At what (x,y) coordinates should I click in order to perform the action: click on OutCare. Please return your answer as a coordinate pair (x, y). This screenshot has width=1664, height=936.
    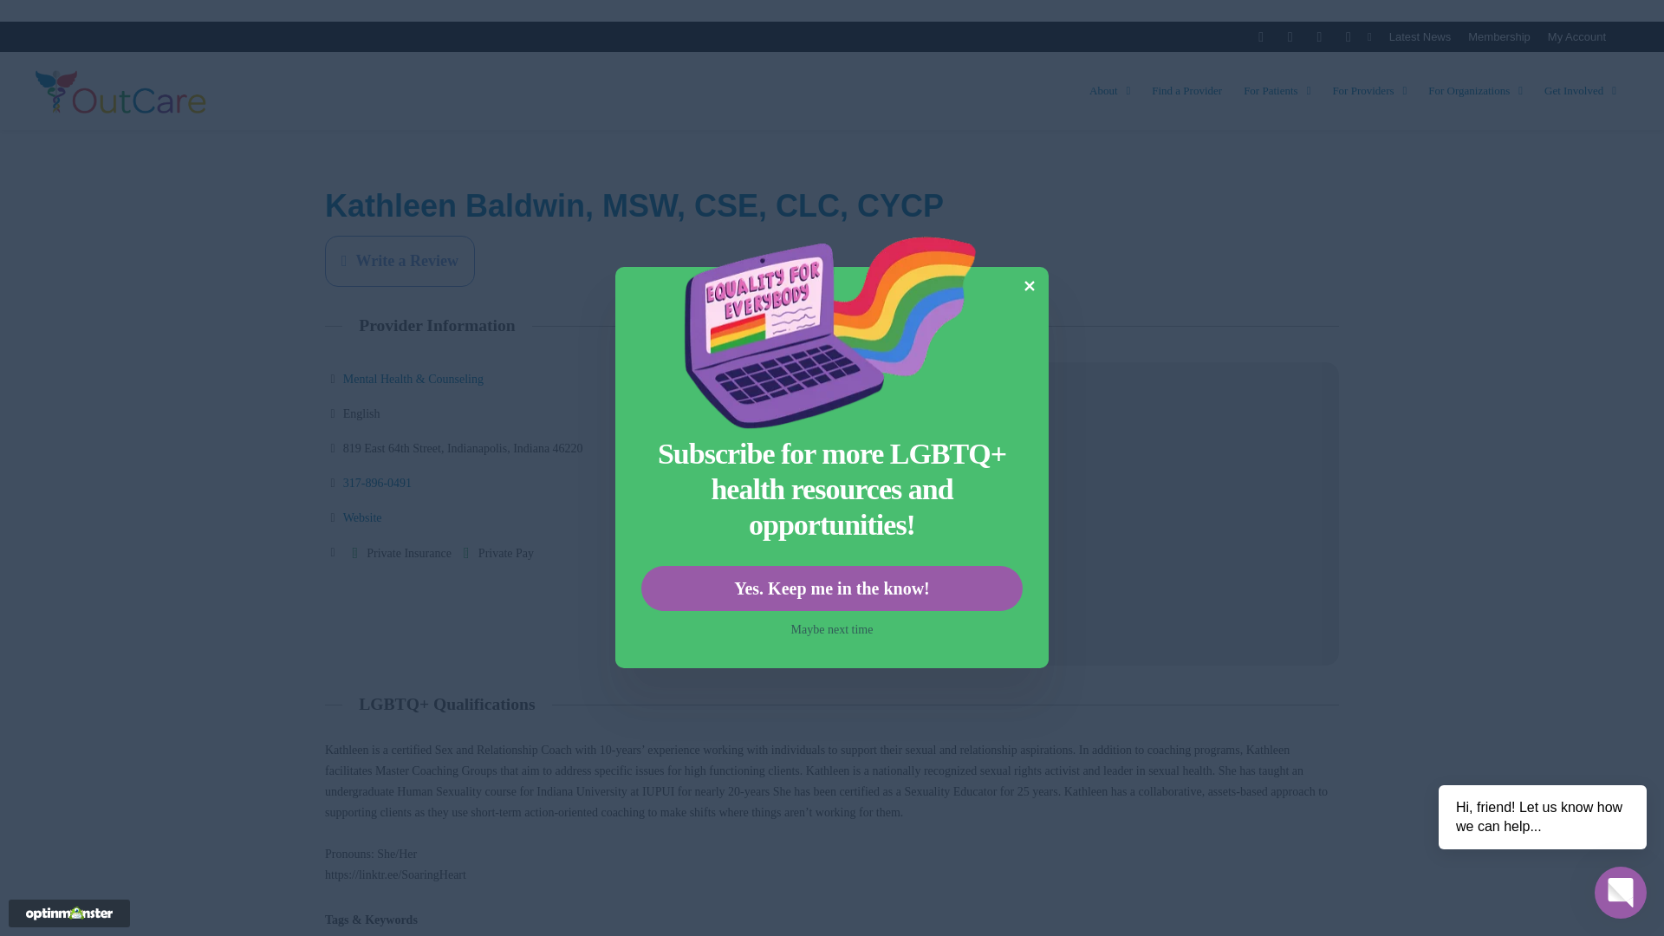
    Looking at the image, I should click on (121, 91).